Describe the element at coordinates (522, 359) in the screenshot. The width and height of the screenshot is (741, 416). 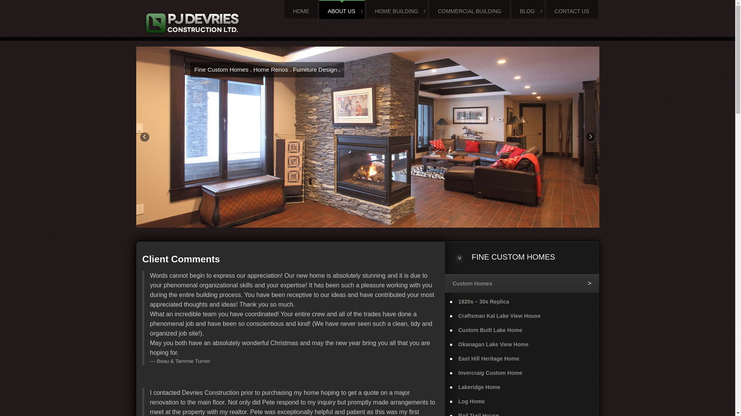
I see `East Hill Heritage Home` at that location.